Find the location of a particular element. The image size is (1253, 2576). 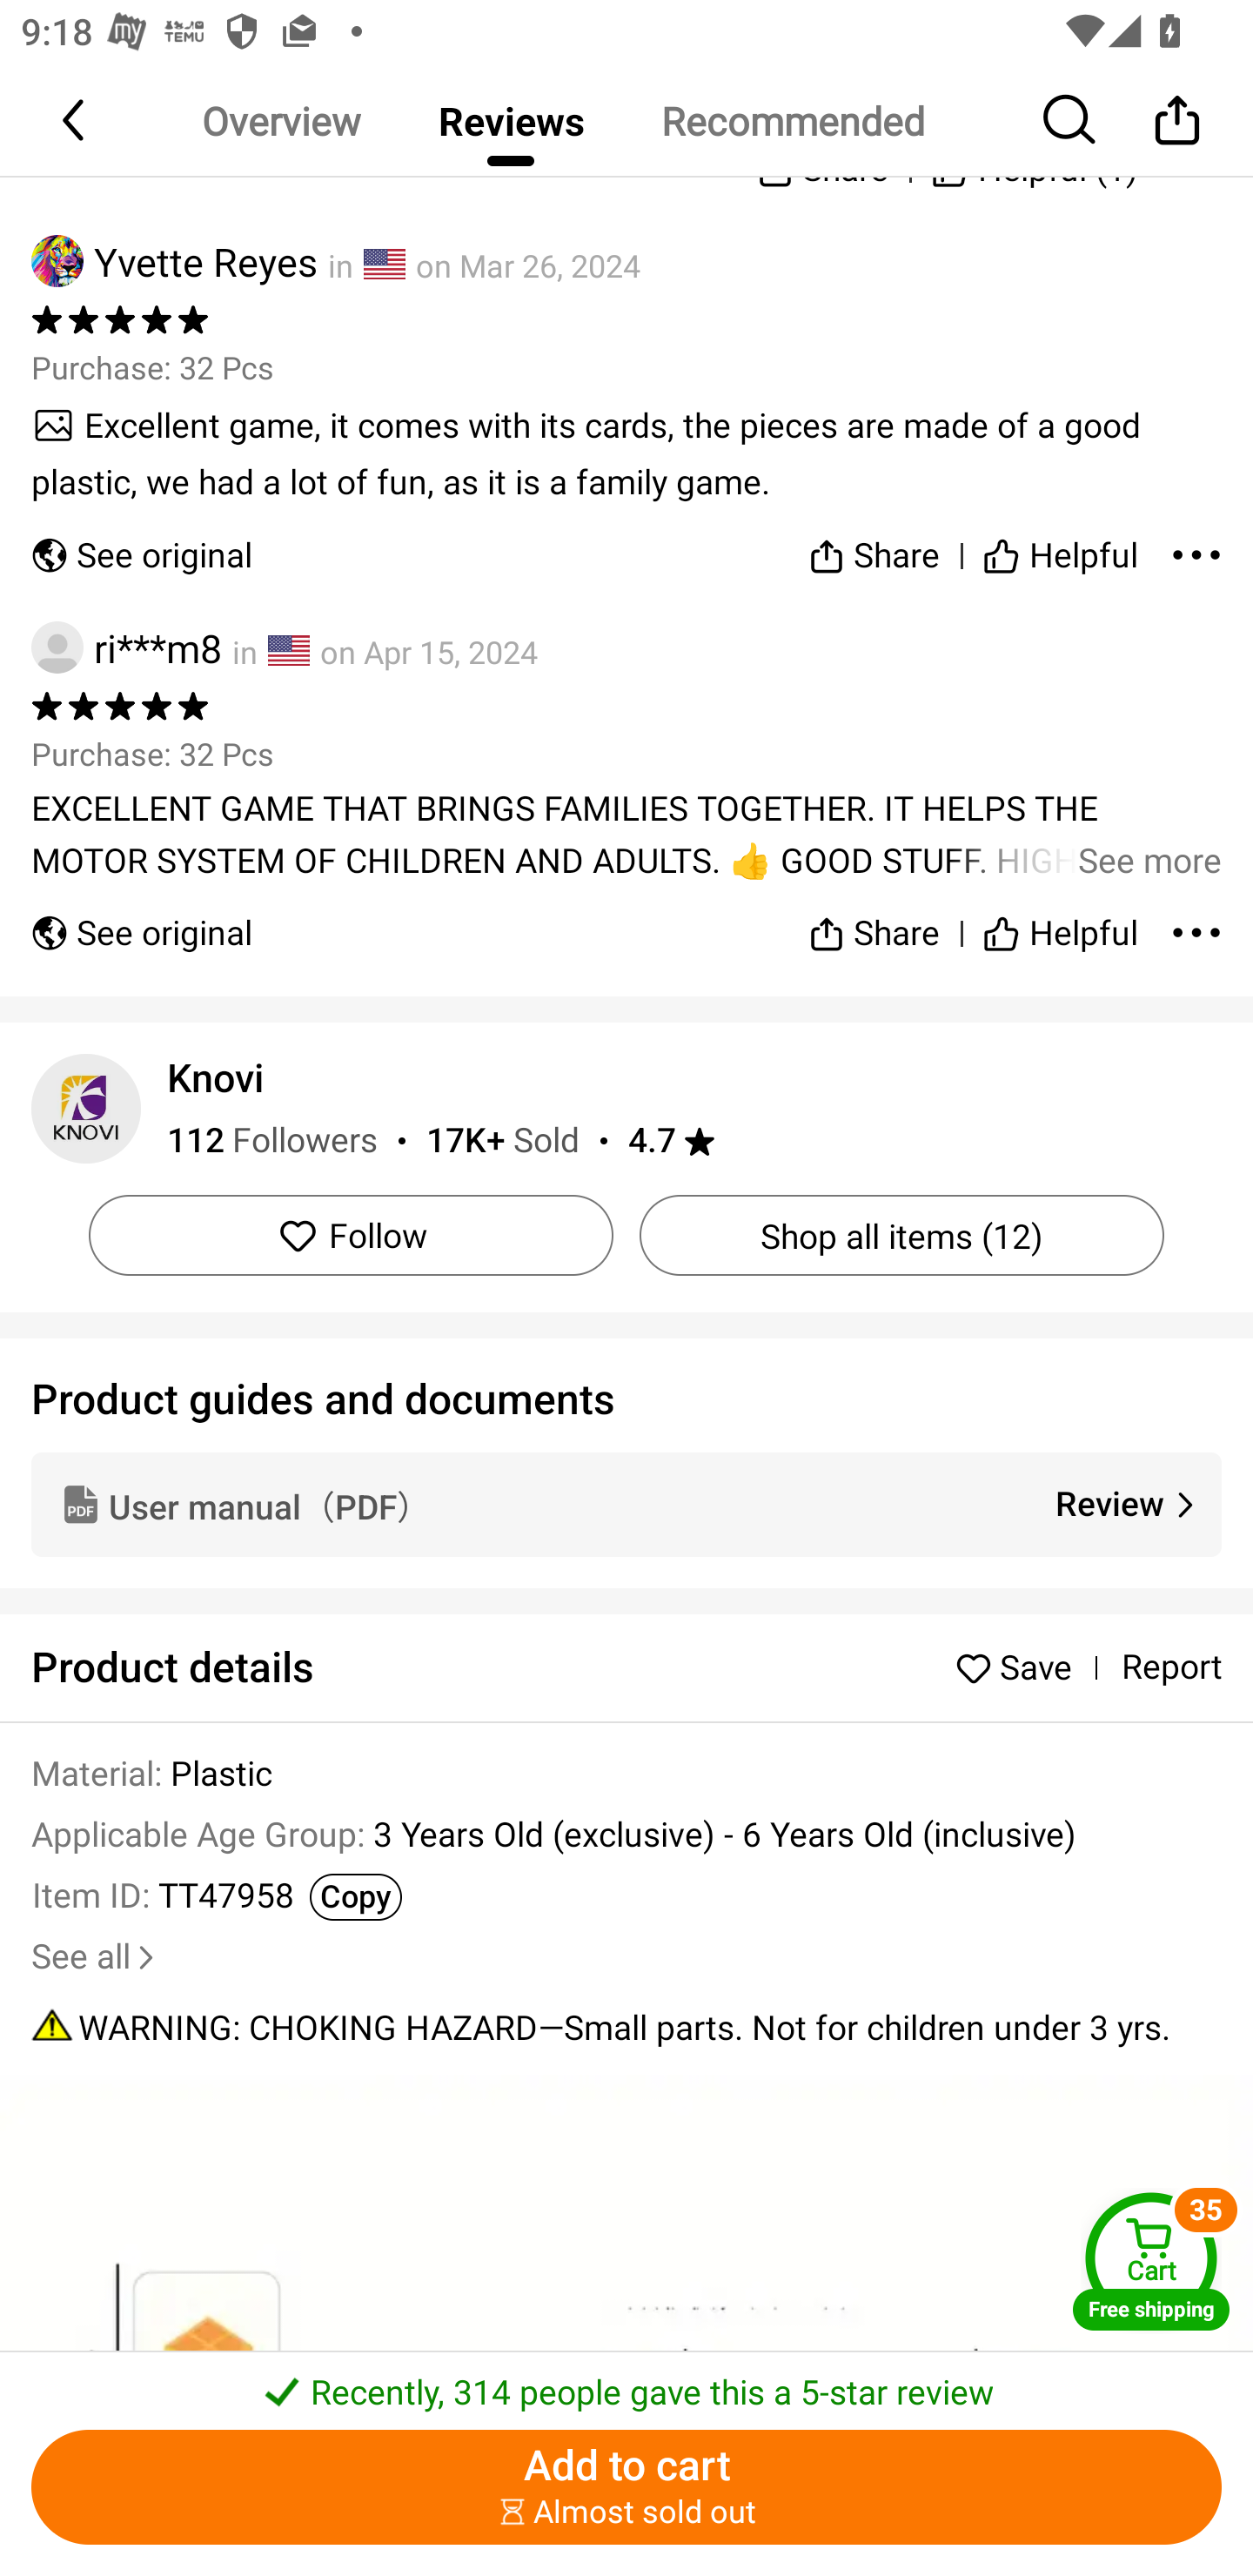

See more is located at coordinates (626, 834).